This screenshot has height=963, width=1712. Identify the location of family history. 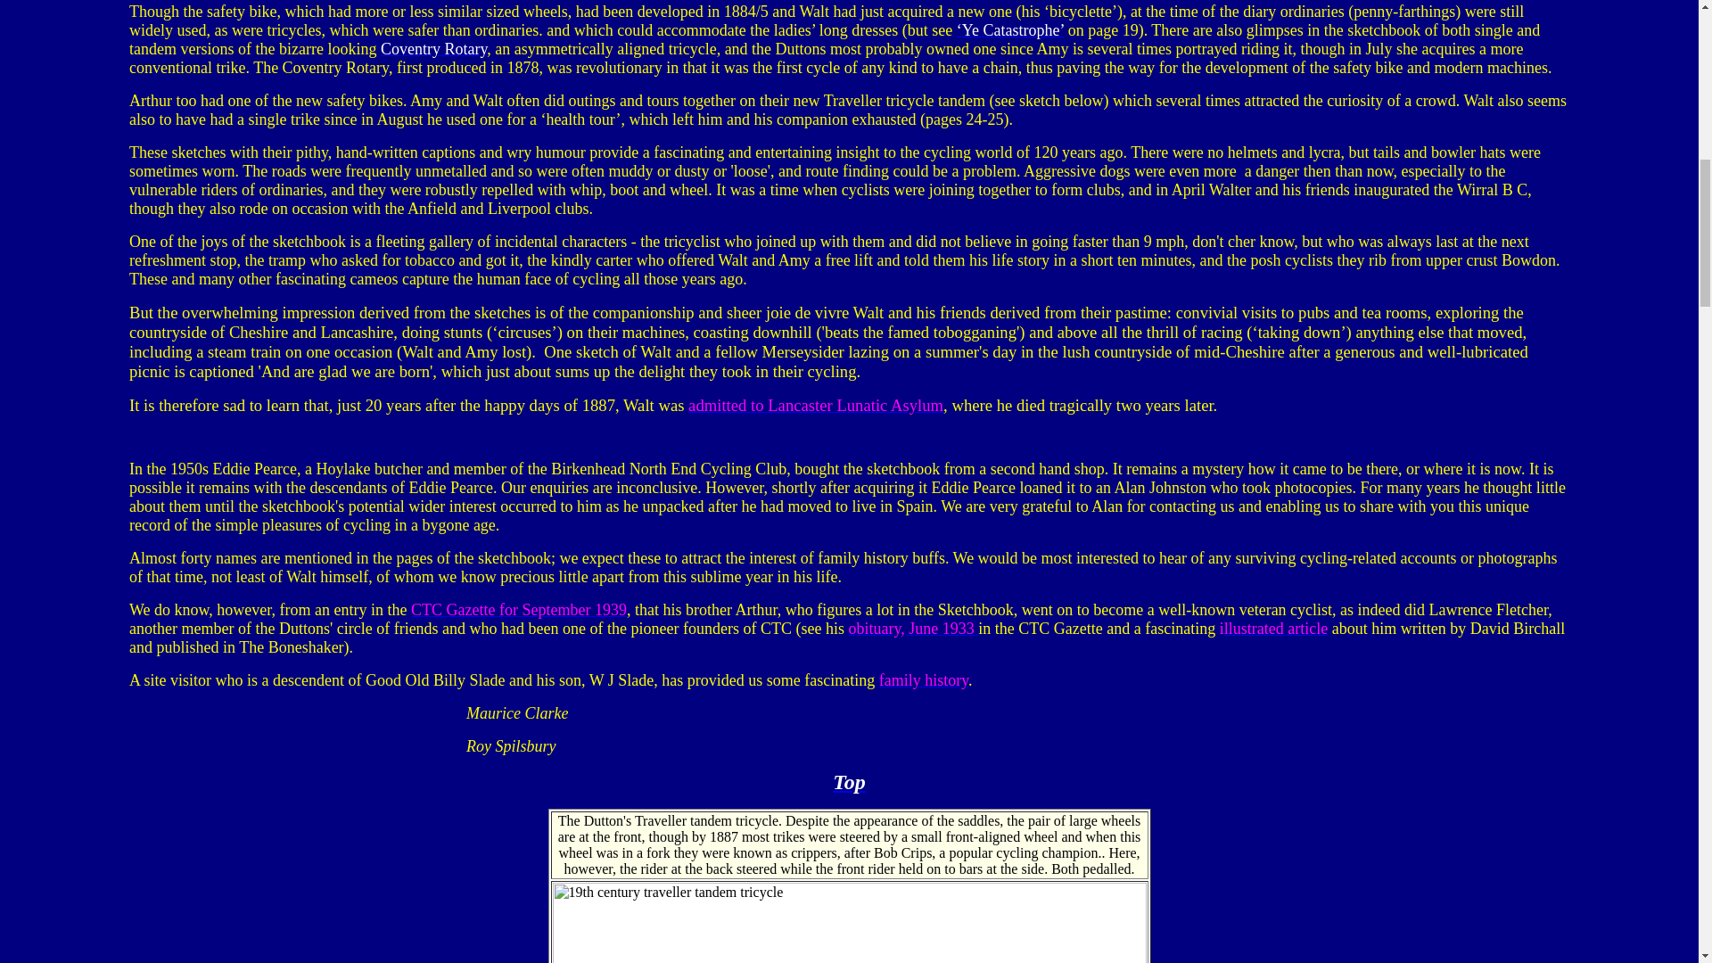
(924, 679).